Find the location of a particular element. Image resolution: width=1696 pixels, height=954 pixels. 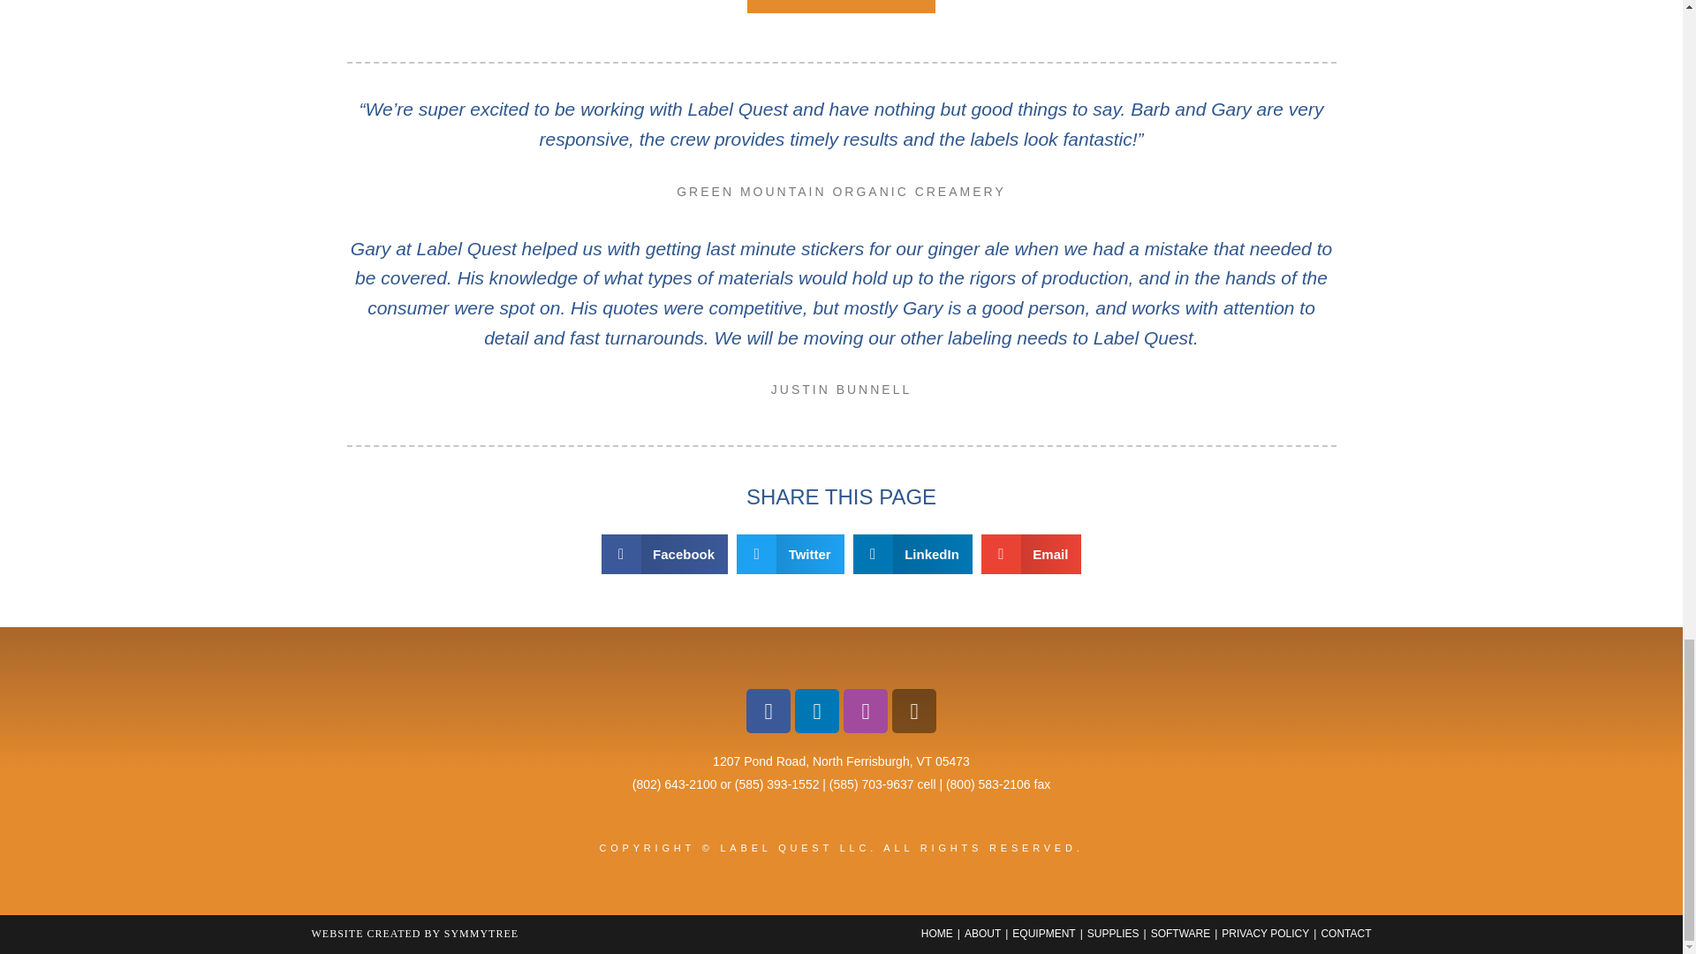

SOFTWARE is located at coordinates (1180, 933).